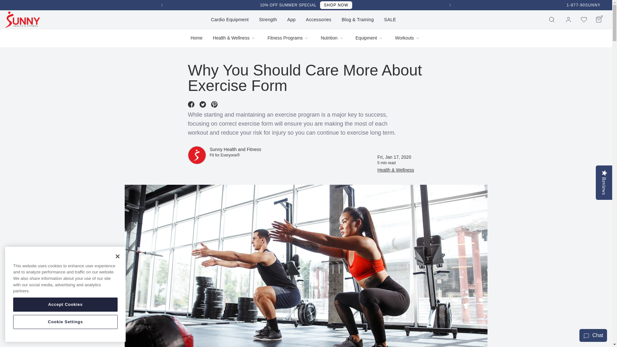 Image resolution: width=617 pixels, height=347 pixels. Describe the element at coordinates (336, 5) in the screenshot. I see `Search Icon` at that location.